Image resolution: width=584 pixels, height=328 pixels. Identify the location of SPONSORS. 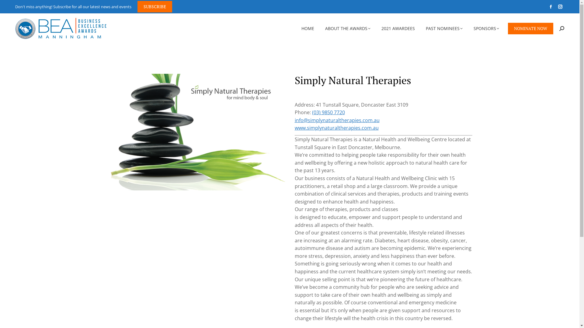
(486, 29).